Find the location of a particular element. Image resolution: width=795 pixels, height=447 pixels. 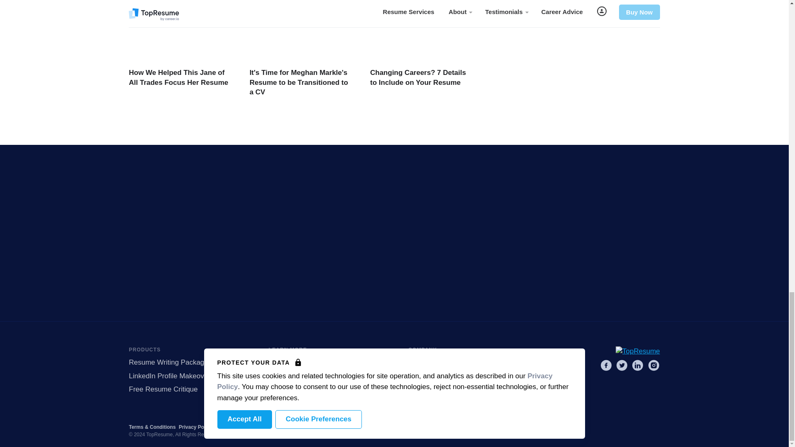

Changing Careers? 7 Details to Include on Your Resume is located at coordinates (418, 78).